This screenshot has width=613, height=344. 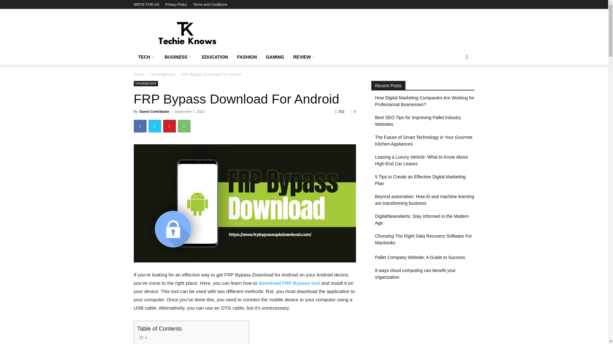 I want to click on FASHION, so click(x=246, y=57).